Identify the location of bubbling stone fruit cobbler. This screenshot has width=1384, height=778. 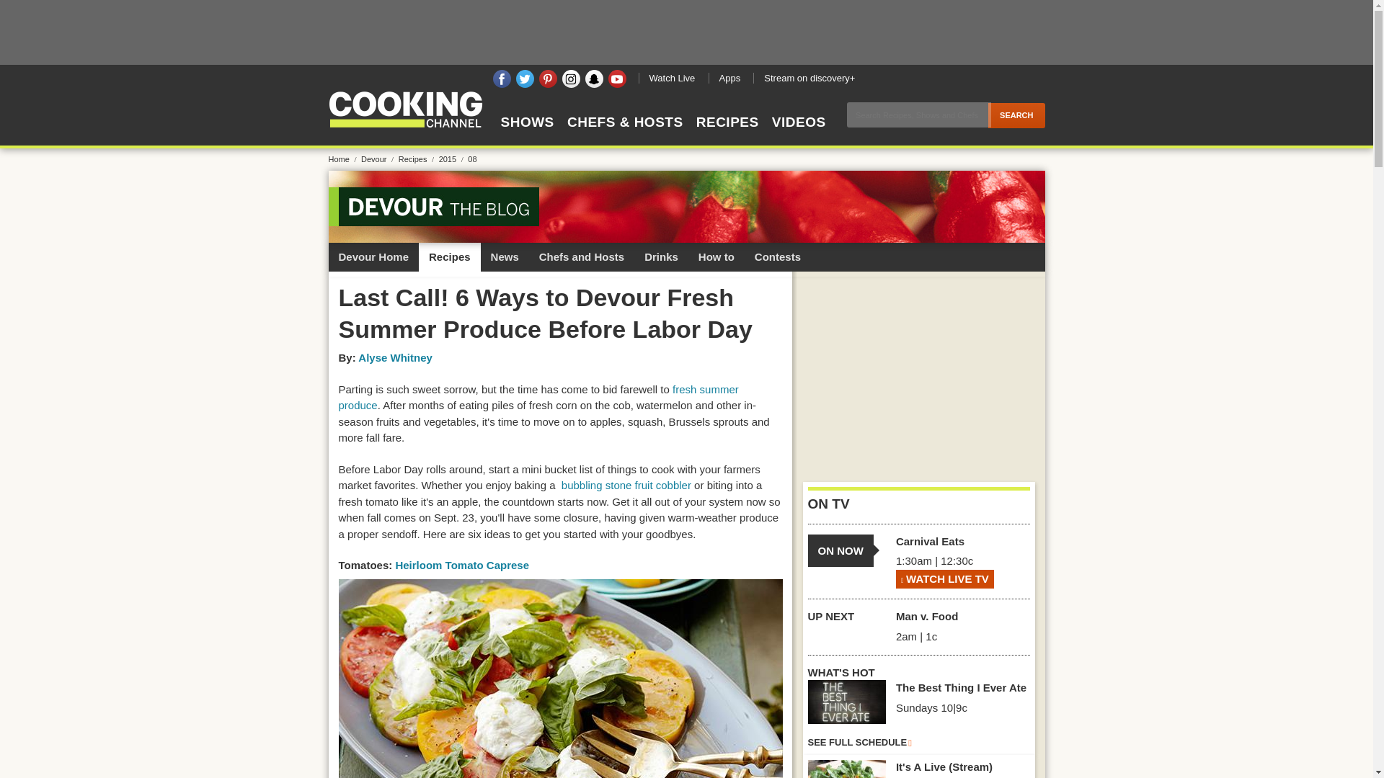
(626, 485).